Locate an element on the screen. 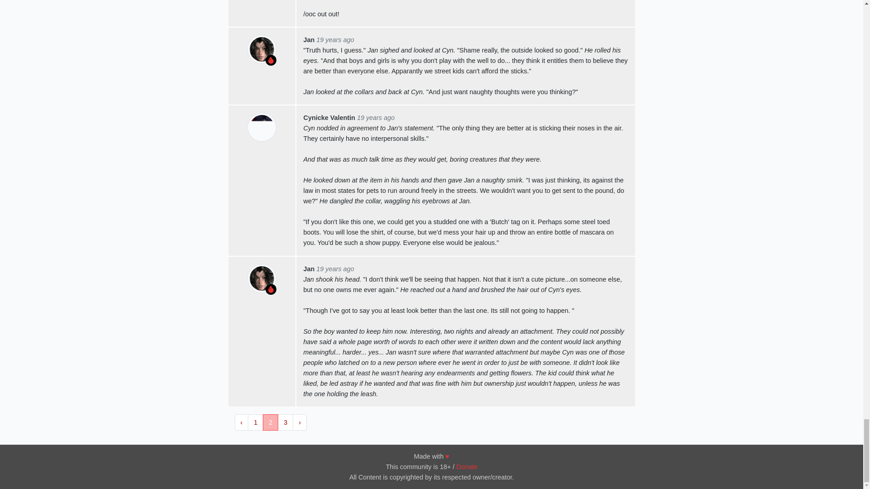 This screenshot has width=870, height=489. Jan is located at coordinates (309, 40).